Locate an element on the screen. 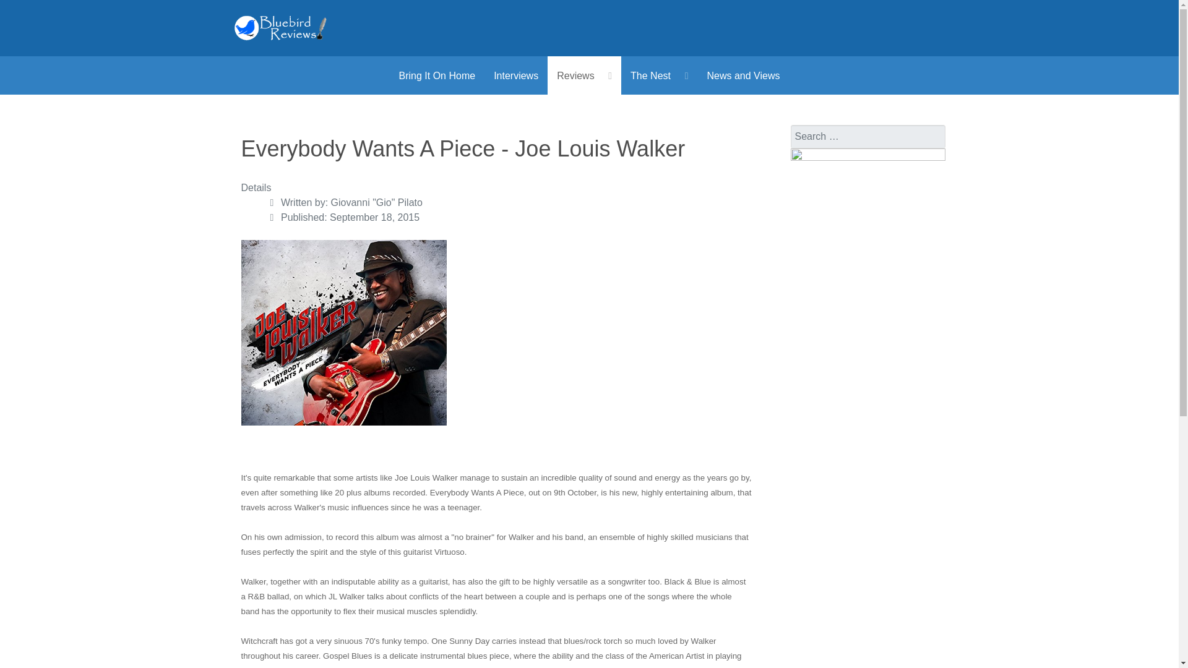  The Nest is located at coordinates (660, 75).